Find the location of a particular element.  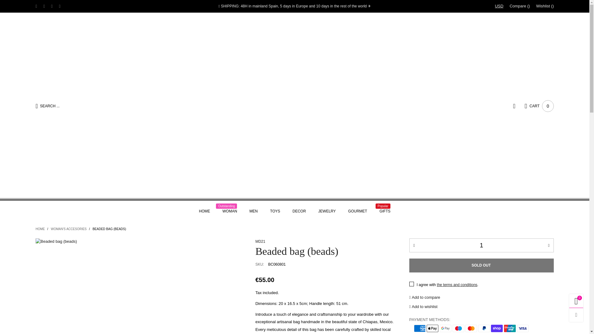

Currency is located at coordinates (499, 6).